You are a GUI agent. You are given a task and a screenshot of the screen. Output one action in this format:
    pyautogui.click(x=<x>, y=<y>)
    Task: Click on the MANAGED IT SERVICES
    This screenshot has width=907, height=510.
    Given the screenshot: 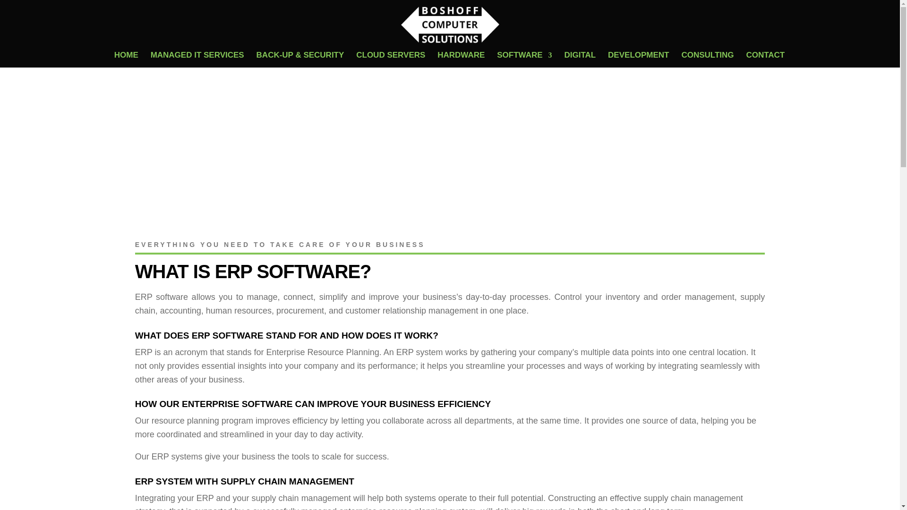 What is the action you would take?
    pyautogui.click(x=197, y=59)
    